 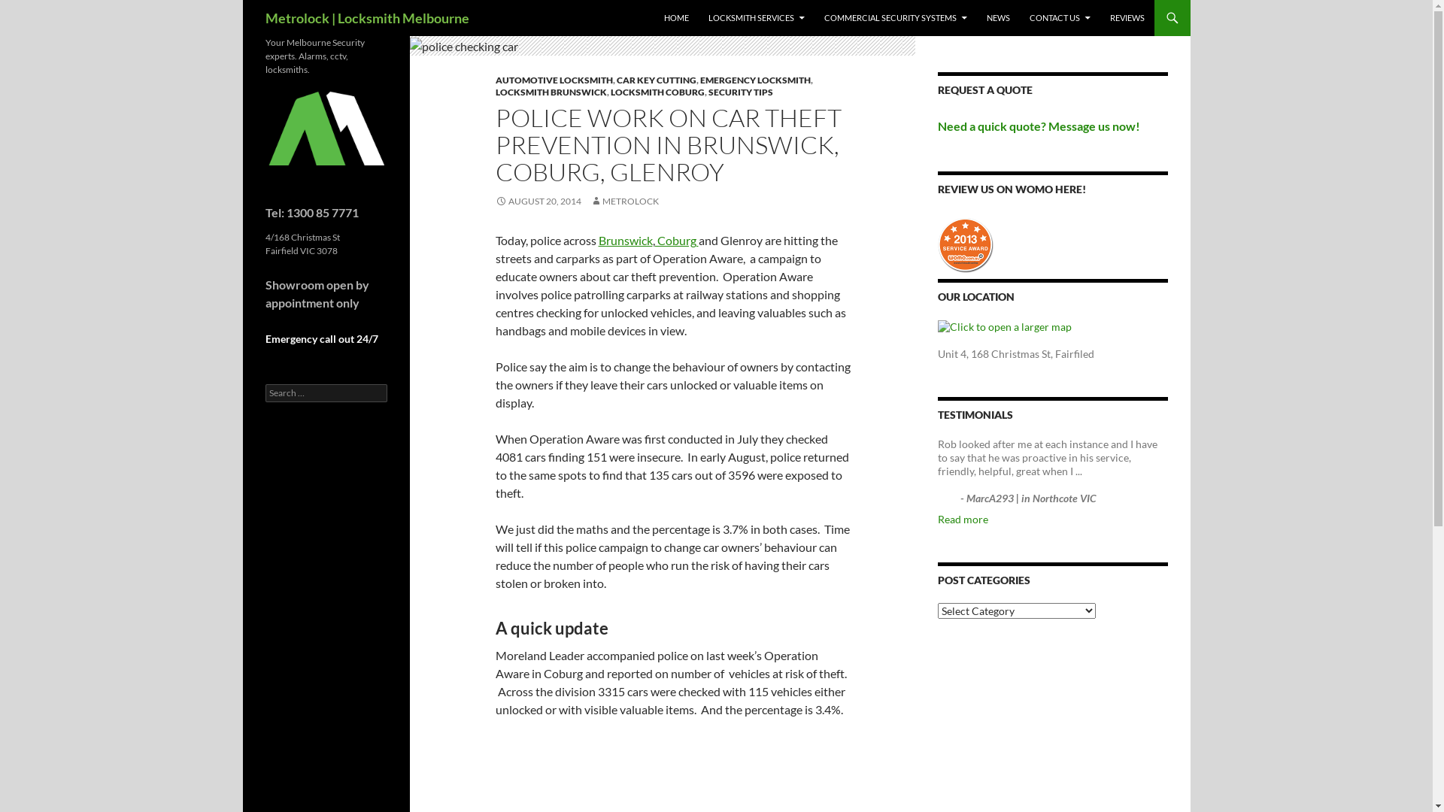 I want to click on EMERGENCY LOCKSMITH, so click(x=755, y=80).